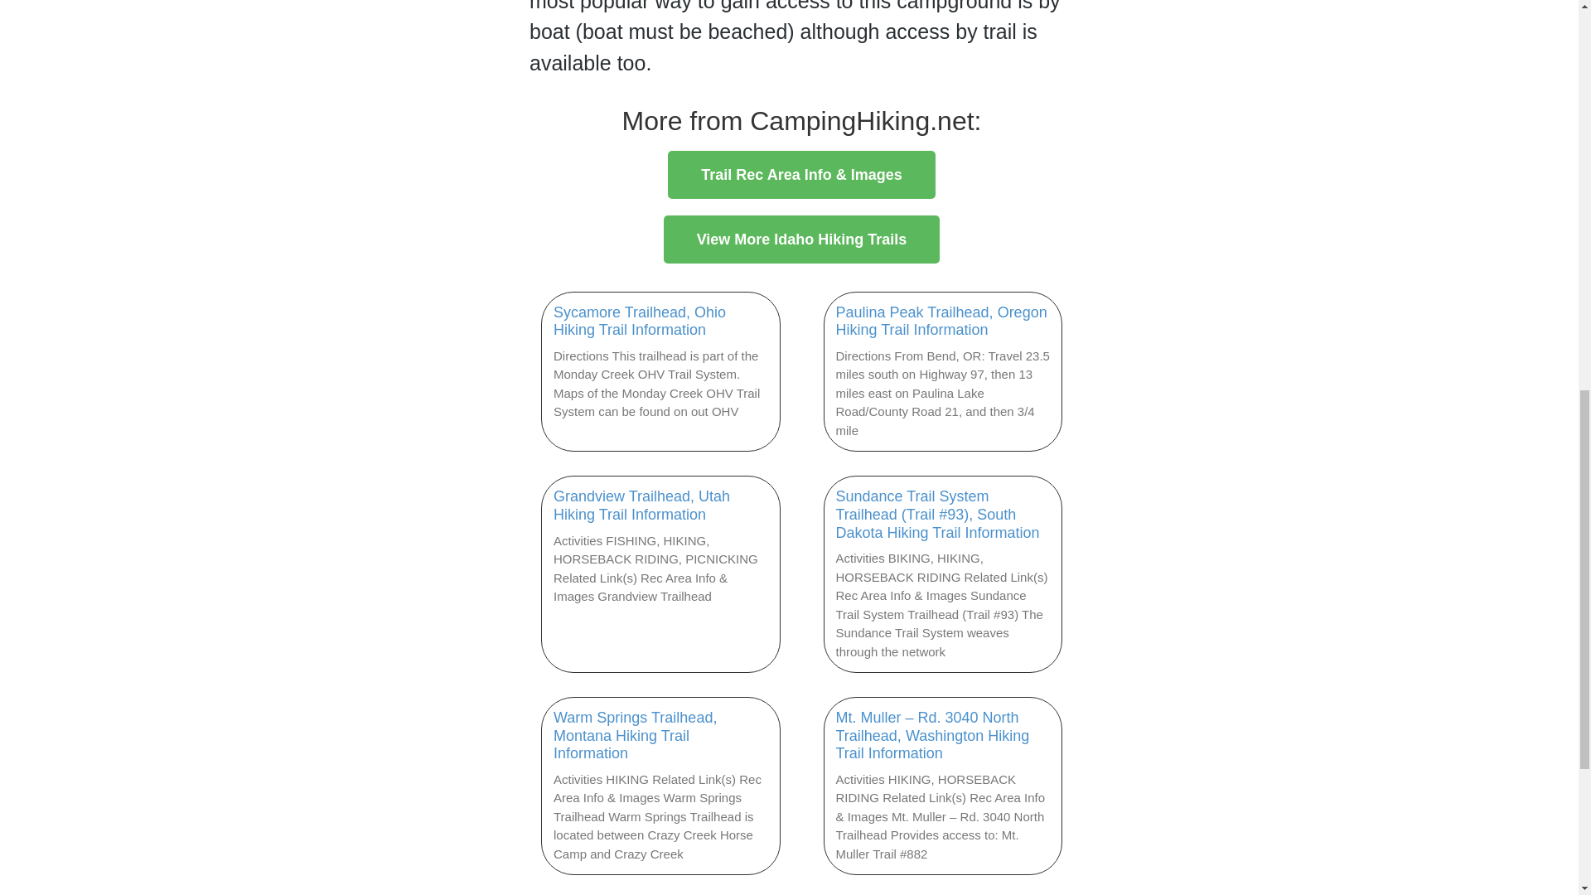  Describe the element at coordinates (801, 239) in the screenshot. I see `View More Idaho Hiking Trails` at that location.